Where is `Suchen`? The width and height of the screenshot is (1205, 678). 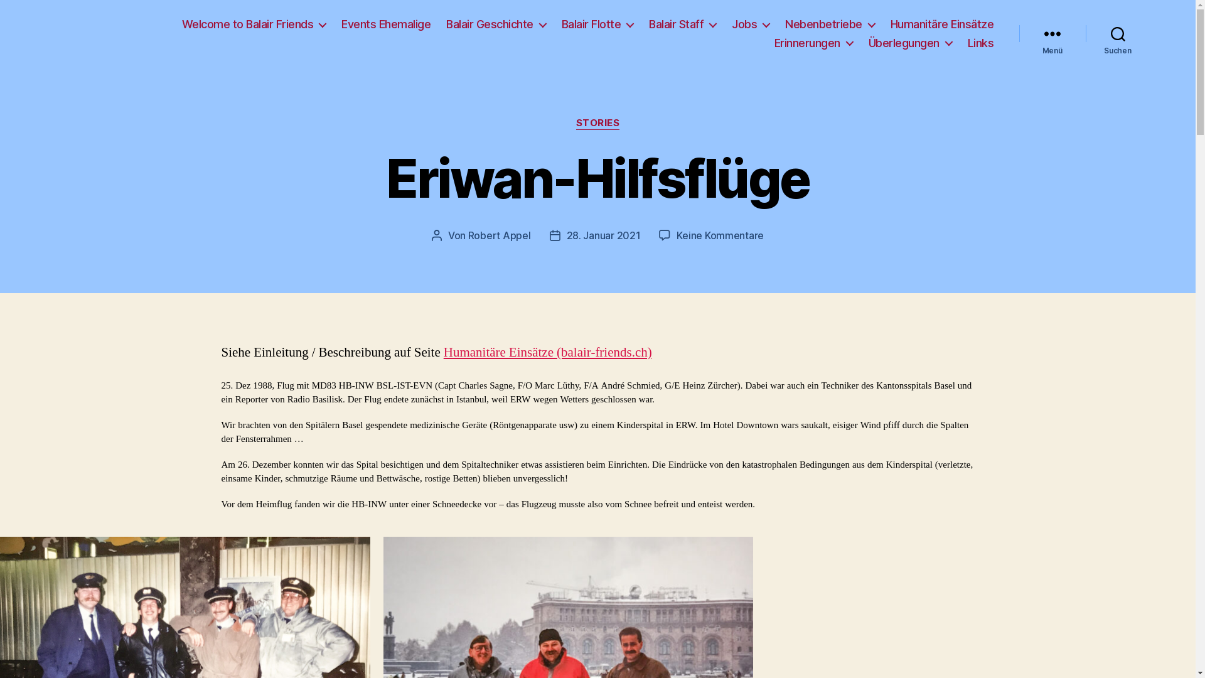
Suchen is located at coordinates (1118, 34).